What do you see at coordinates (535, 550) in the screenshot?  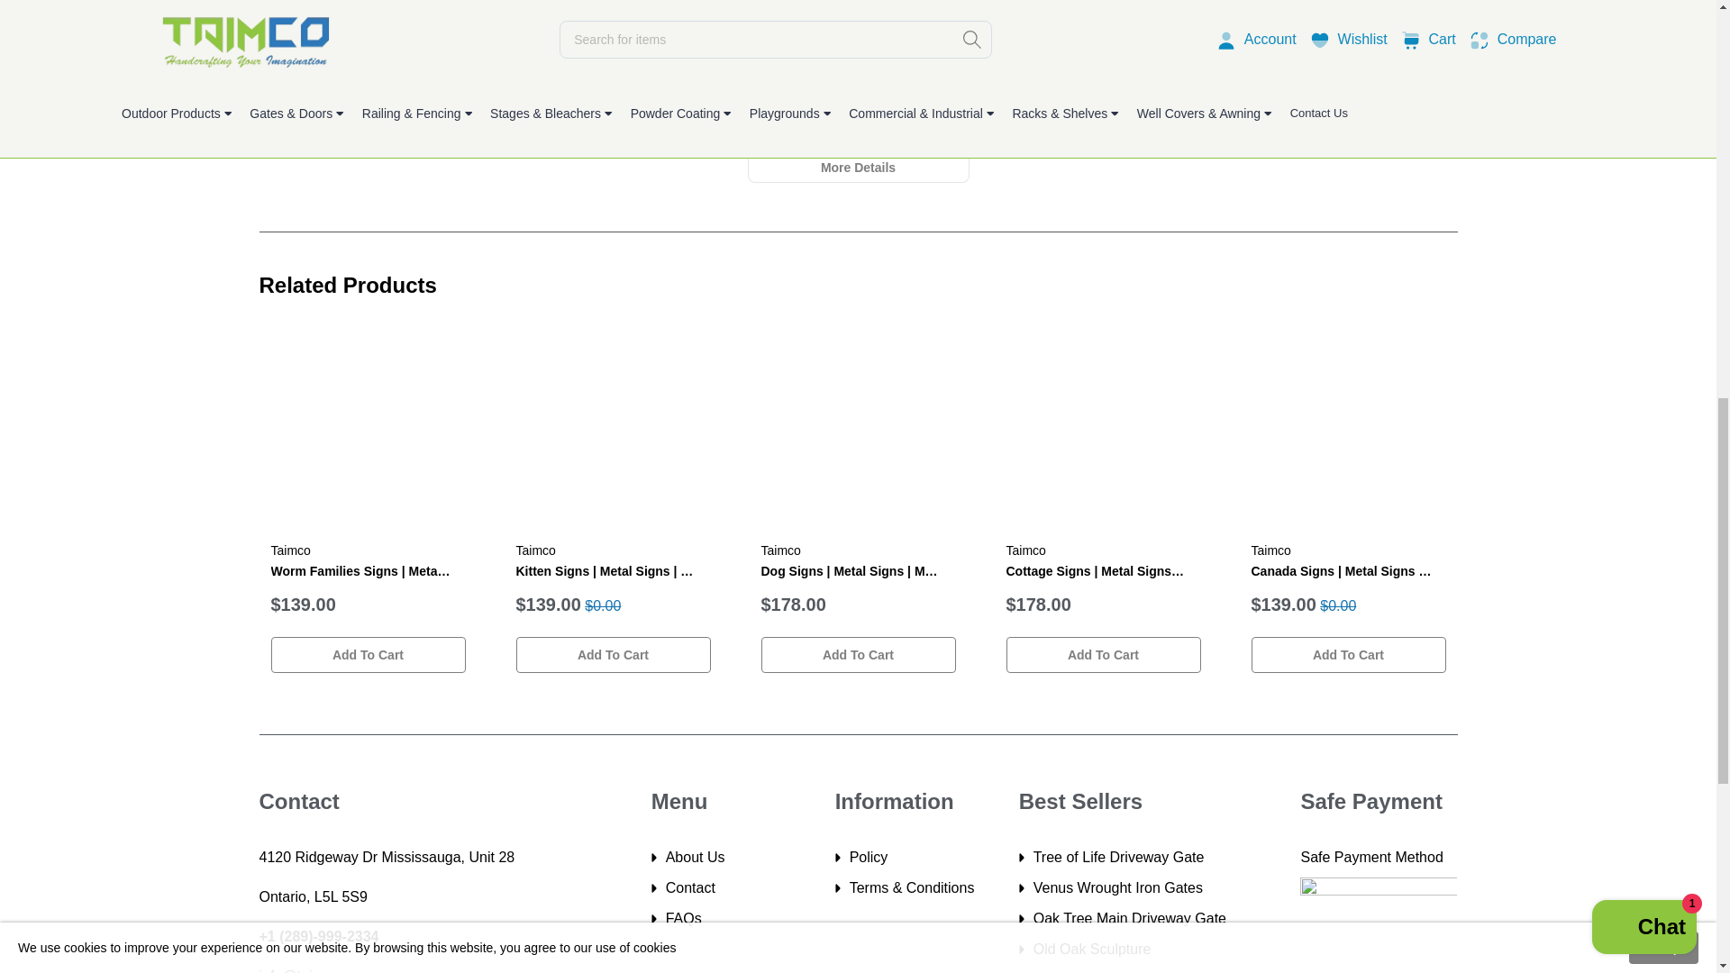 I see `Taimco` at bounding box center [535, 550].